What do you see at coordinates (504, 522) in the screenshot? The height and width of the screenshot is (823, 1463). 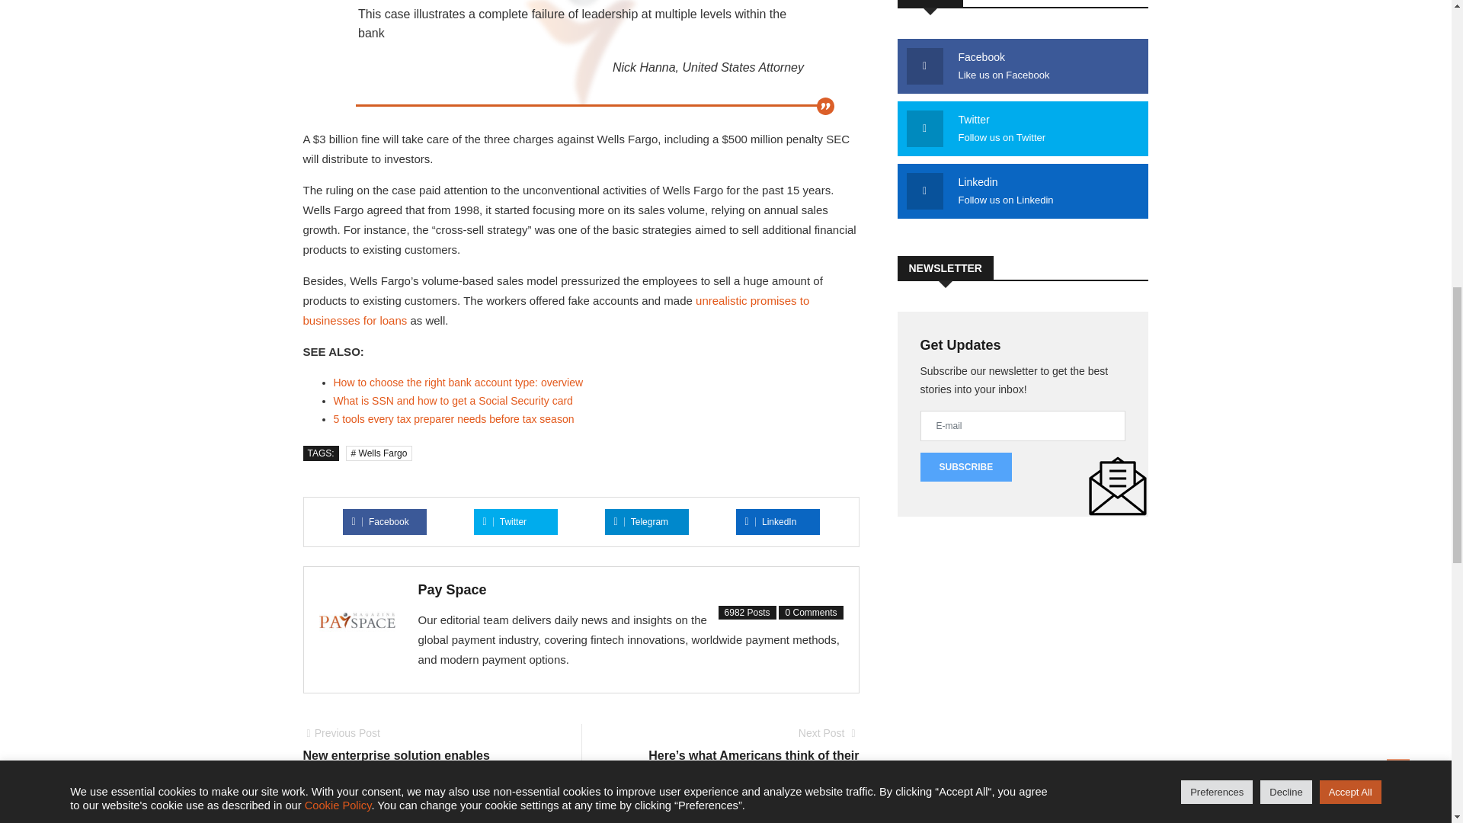 I see `Twitter` at bounding box center [504, 522].